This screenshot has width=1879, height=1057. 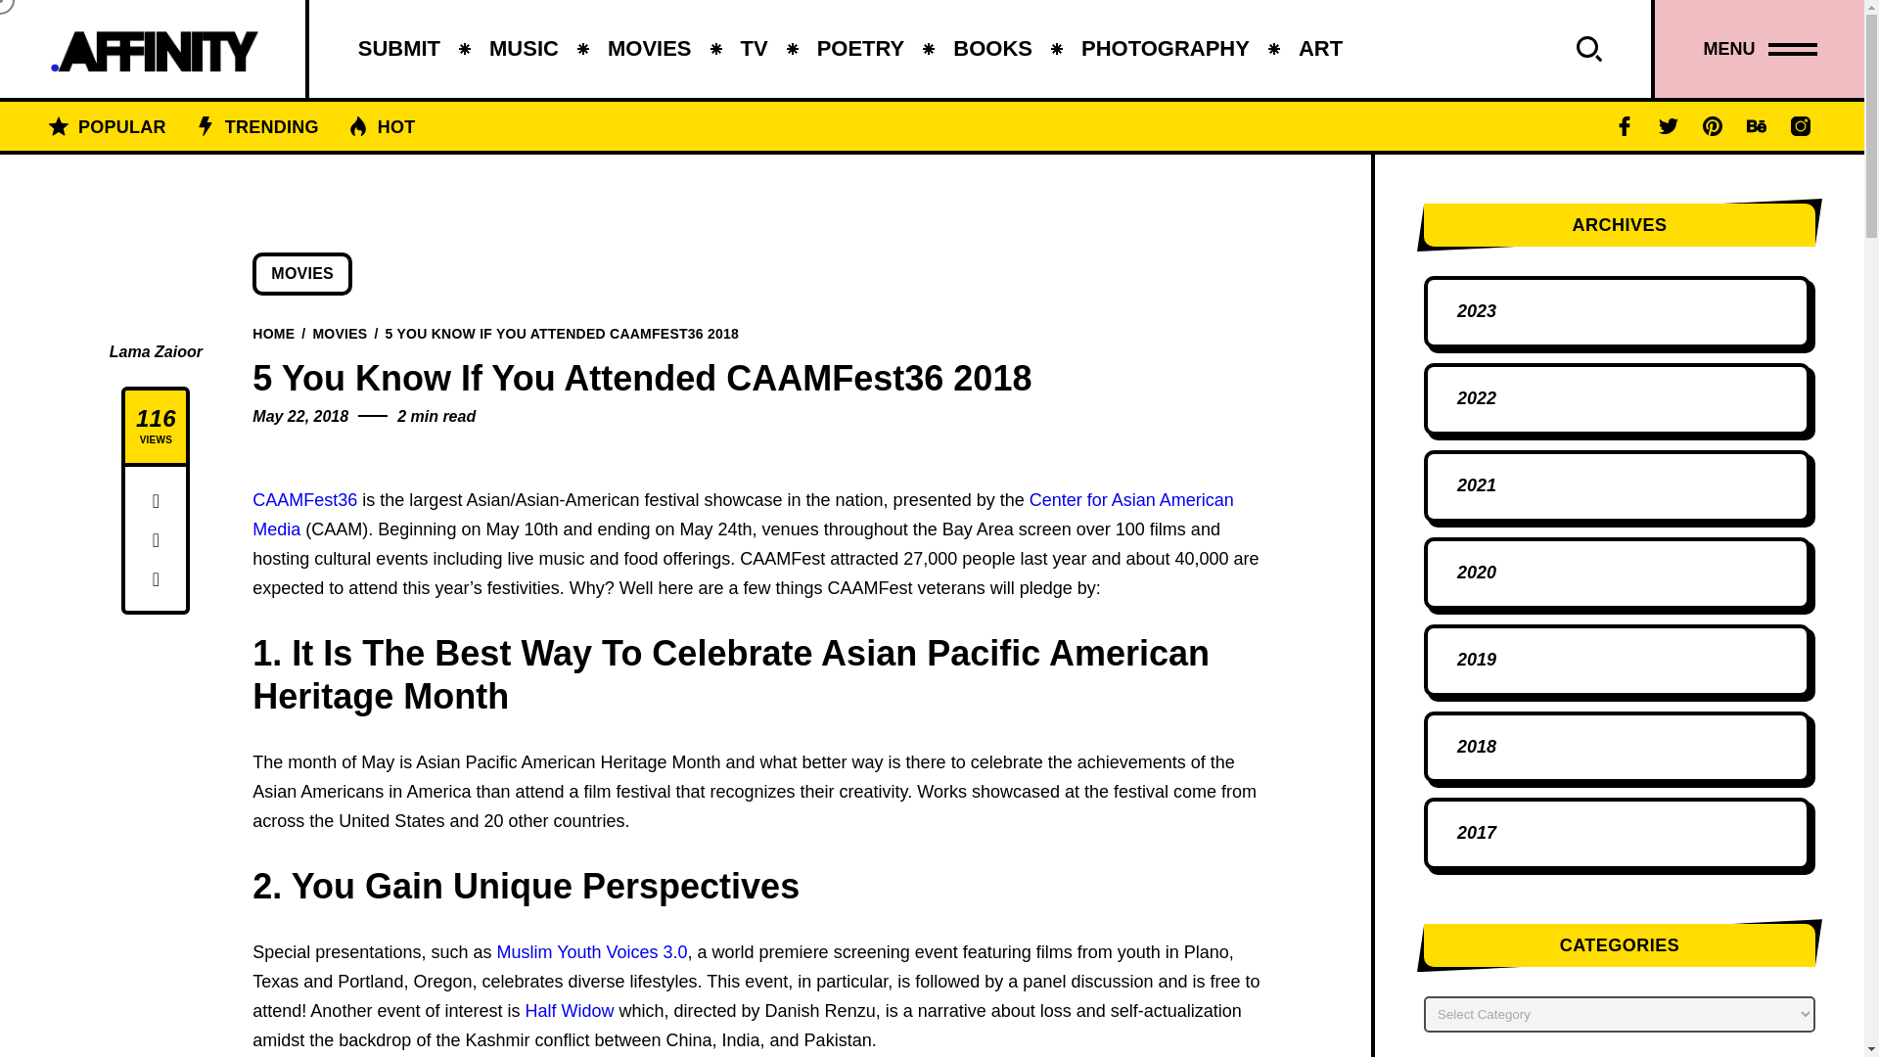 I want to click on POPULAR, so click(x=121, y=125).